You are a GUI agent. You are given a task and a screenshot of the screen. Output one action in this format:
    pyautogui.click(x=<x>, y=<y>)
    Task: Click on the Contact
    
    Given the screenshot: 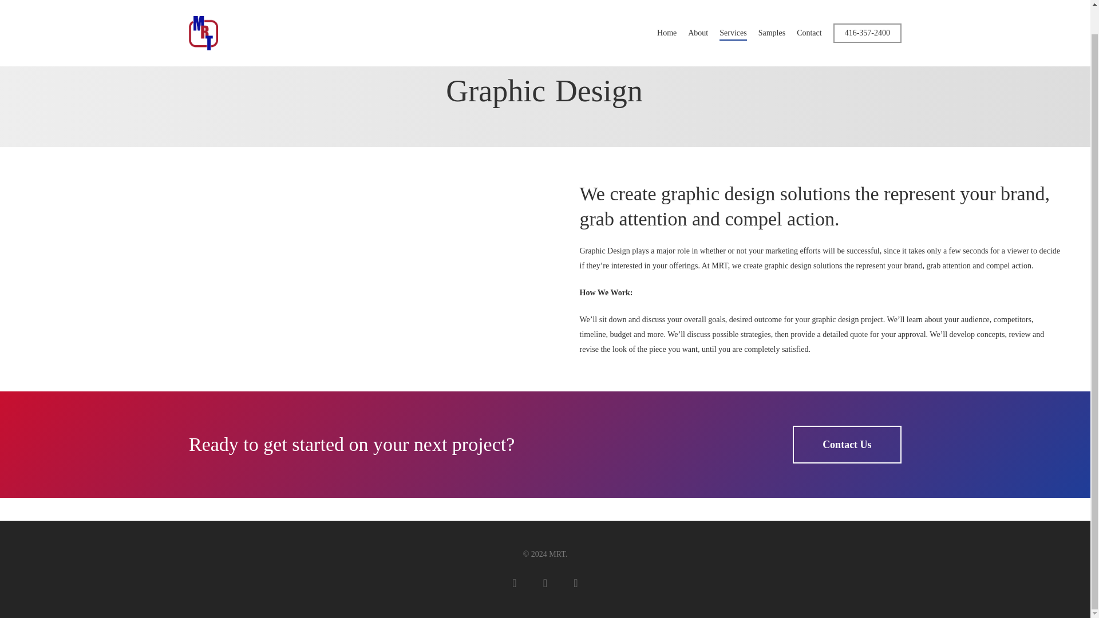 What is the action you would take?
    pyautogui.click(x=809, y=6)
    